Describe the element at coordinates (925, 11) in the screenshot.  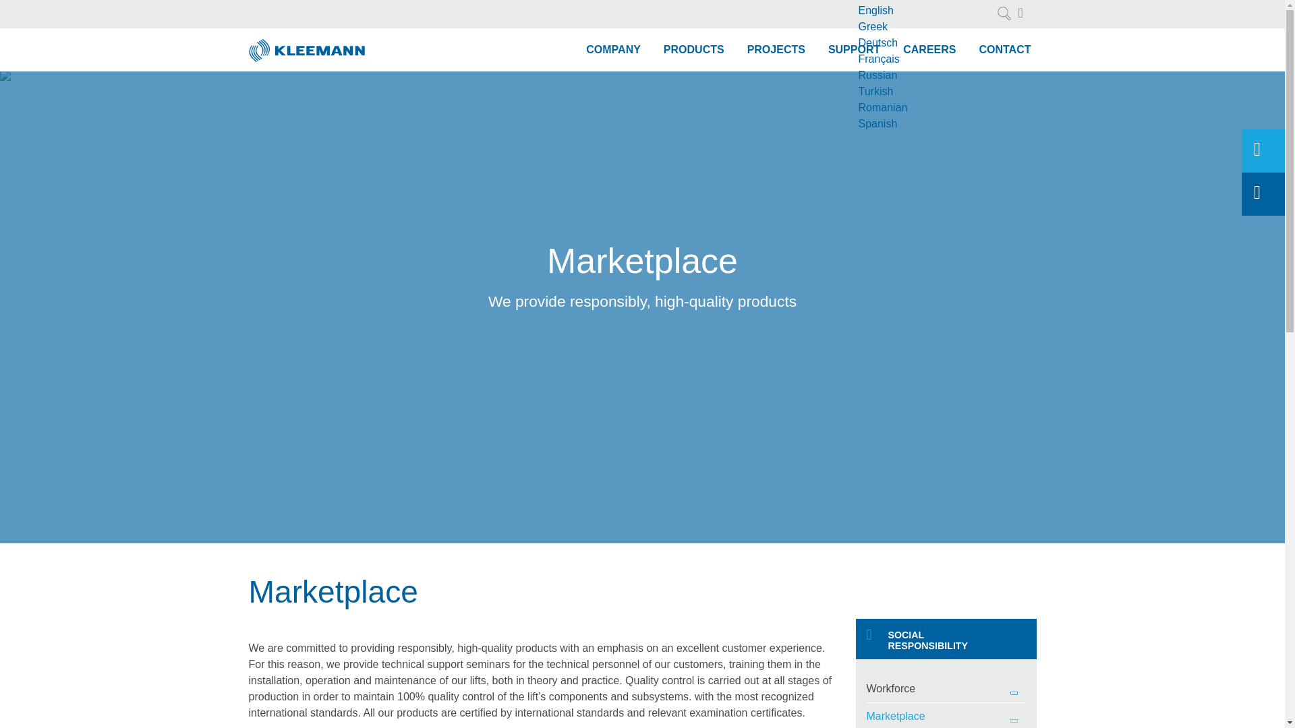
I see `English` at that location.